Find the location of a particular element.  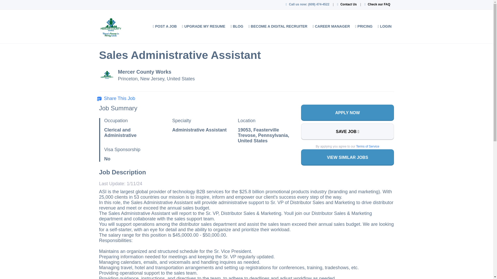

UPGRADE MY RESUME is located at coordinates (203, 26).